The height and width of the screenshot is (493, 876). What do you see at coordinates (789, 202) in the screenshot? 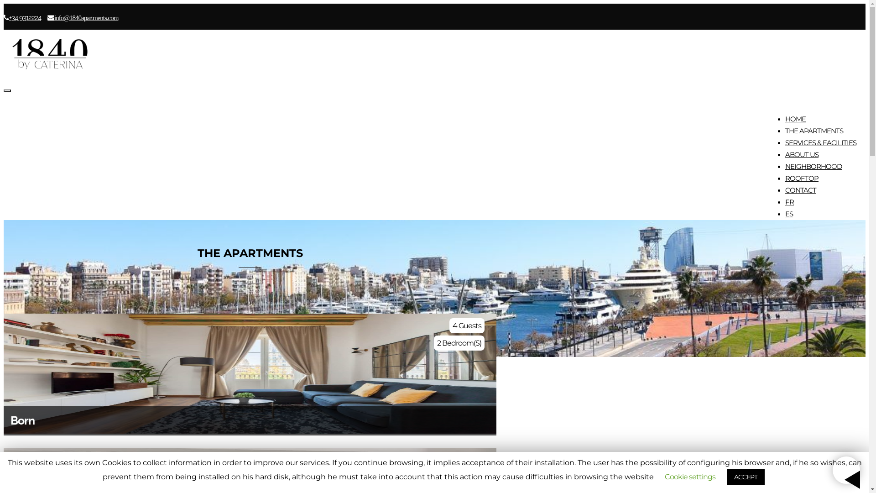
I see `FR` at bounding box center [789, 202].